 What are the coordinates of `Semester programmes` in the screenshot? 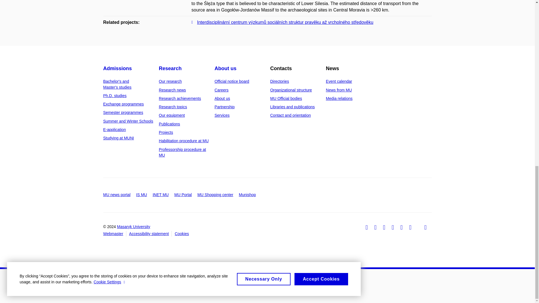 It's located at (123, 113).